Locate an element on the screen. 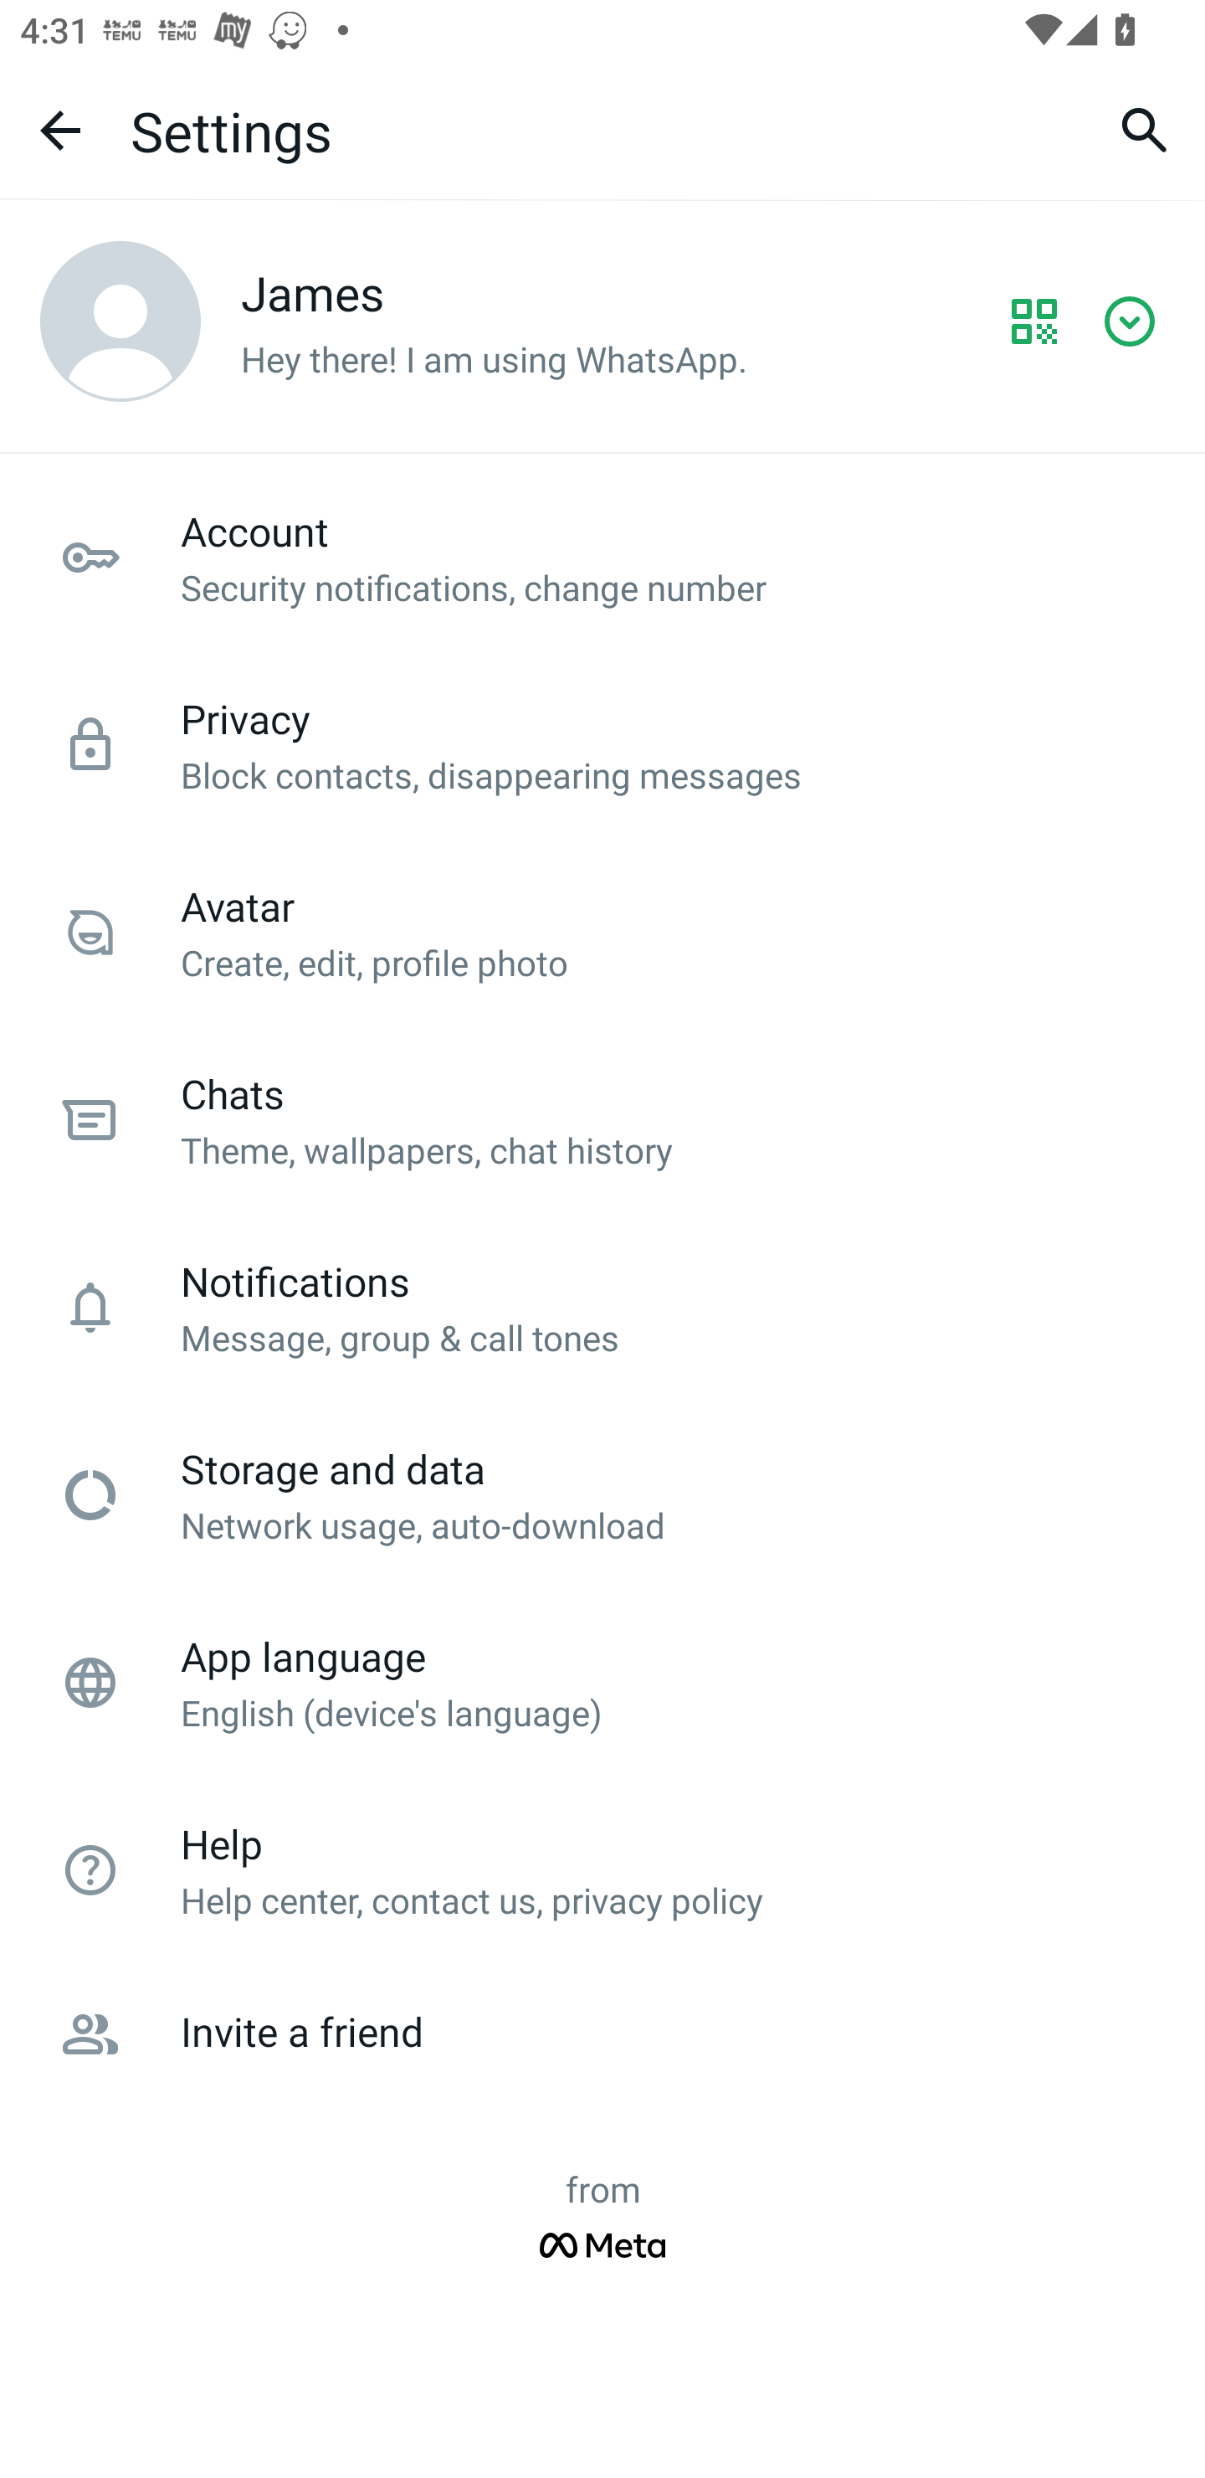 The height and width of the screenshot is (2478, 1205). Storage and data Network usage, auto-download is located at coordinates (602, 1495).